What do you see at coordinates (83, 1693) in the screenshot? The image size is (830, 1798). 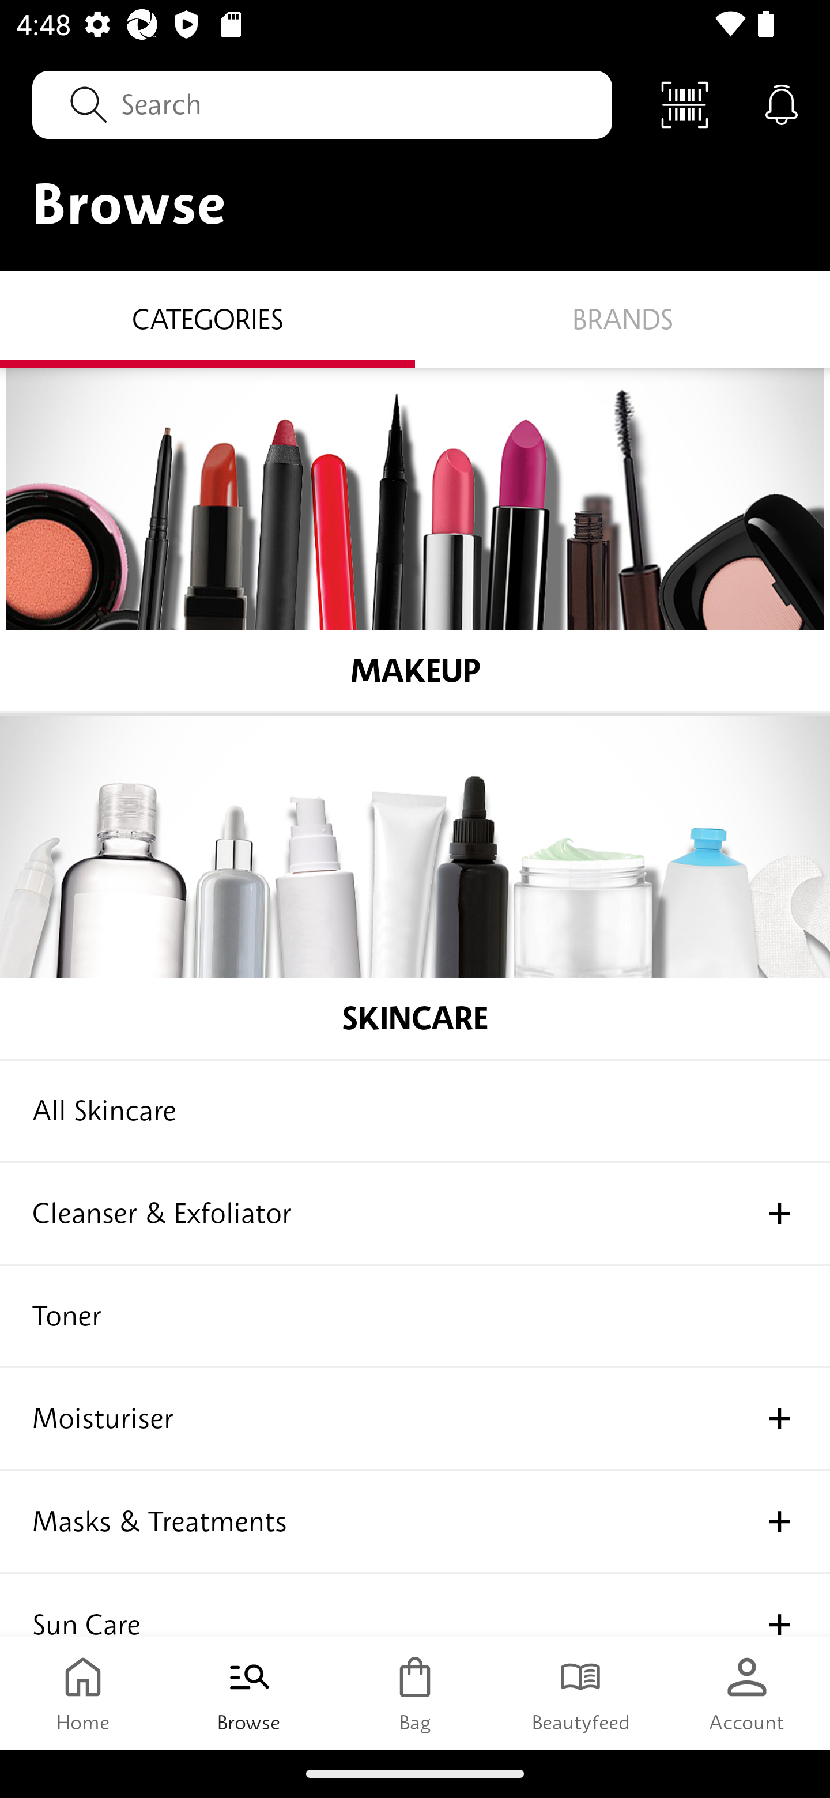 I see `Home` at bounding box center [83, 1693].